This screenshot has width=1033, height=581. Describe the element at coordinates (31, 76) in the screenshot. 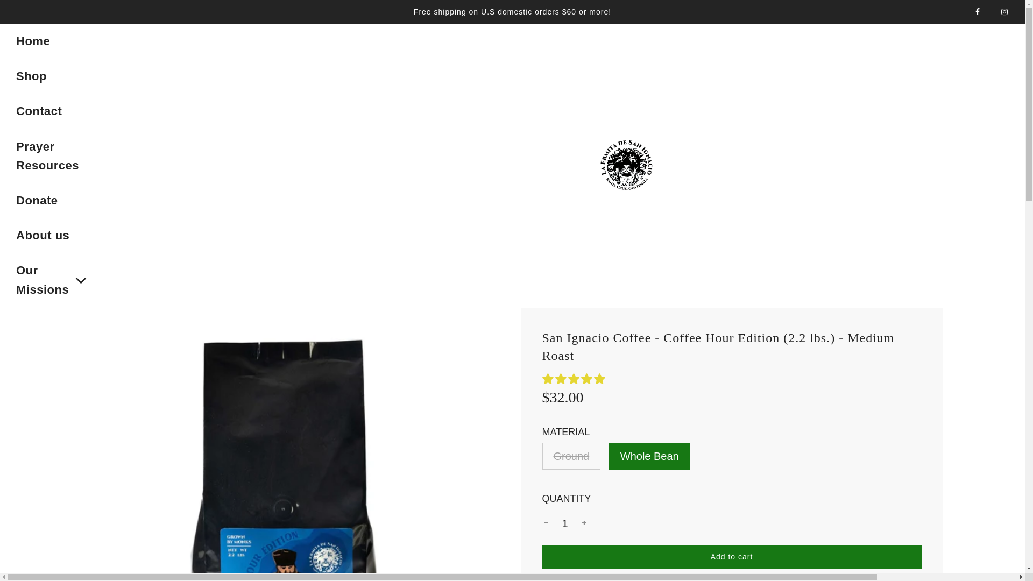

I see `Donate` at that location.